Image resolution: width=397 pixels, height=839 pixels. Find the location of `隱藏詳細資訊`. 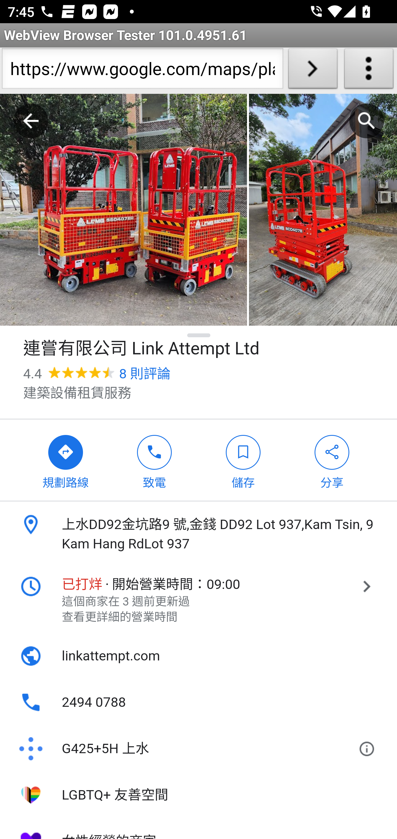

隱藏詳細資訊 is located at coordinates (199, 335).